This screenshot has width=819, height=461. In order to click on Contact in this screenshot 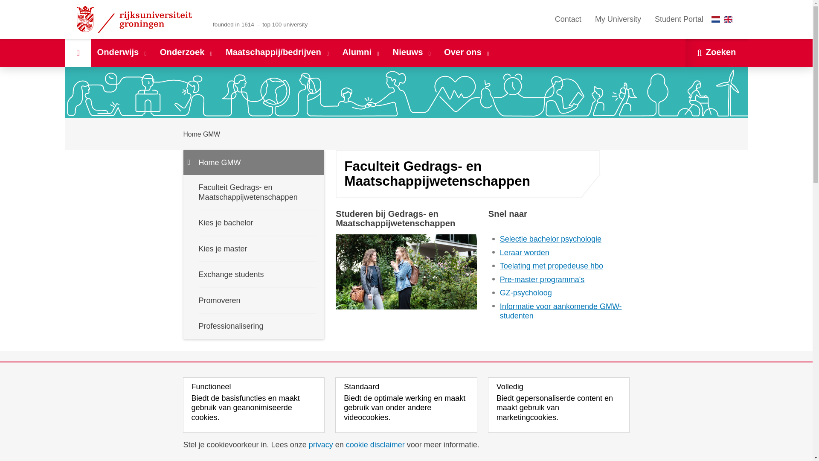, I will do `click(568, 19)`.